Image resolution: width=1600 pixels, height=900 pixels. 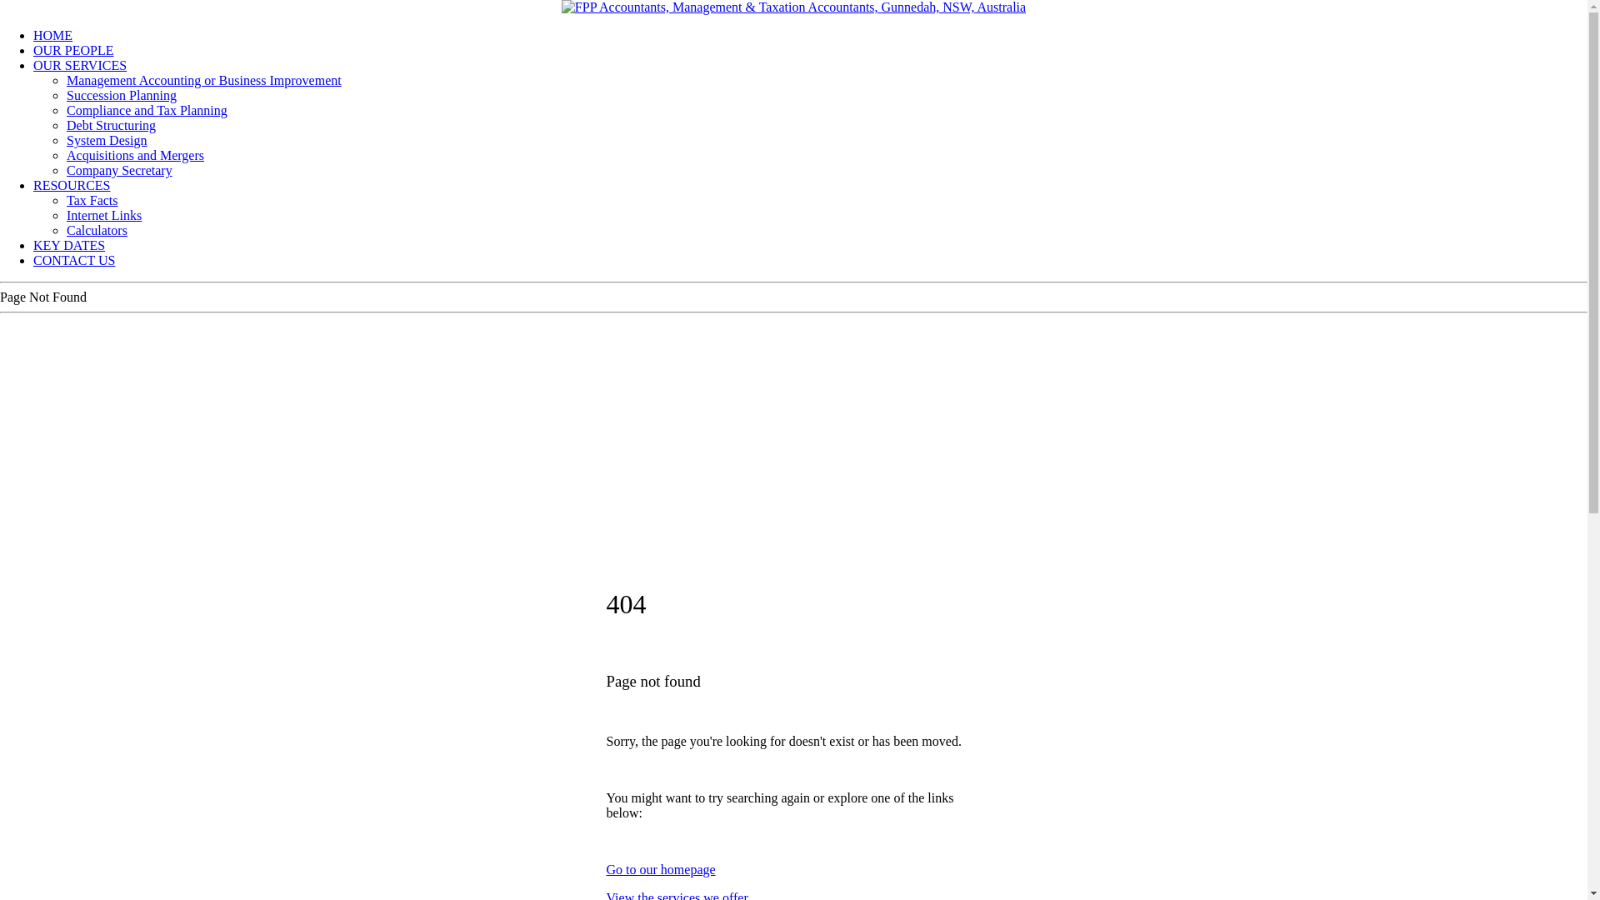 I want to click on OUR SERVICES, so click(x=80, y=65).